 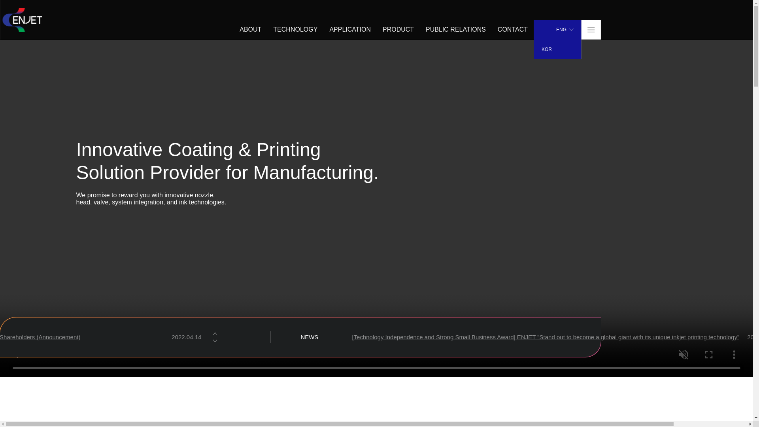 I want to click on ABOUT, so click(x=250, y=29).